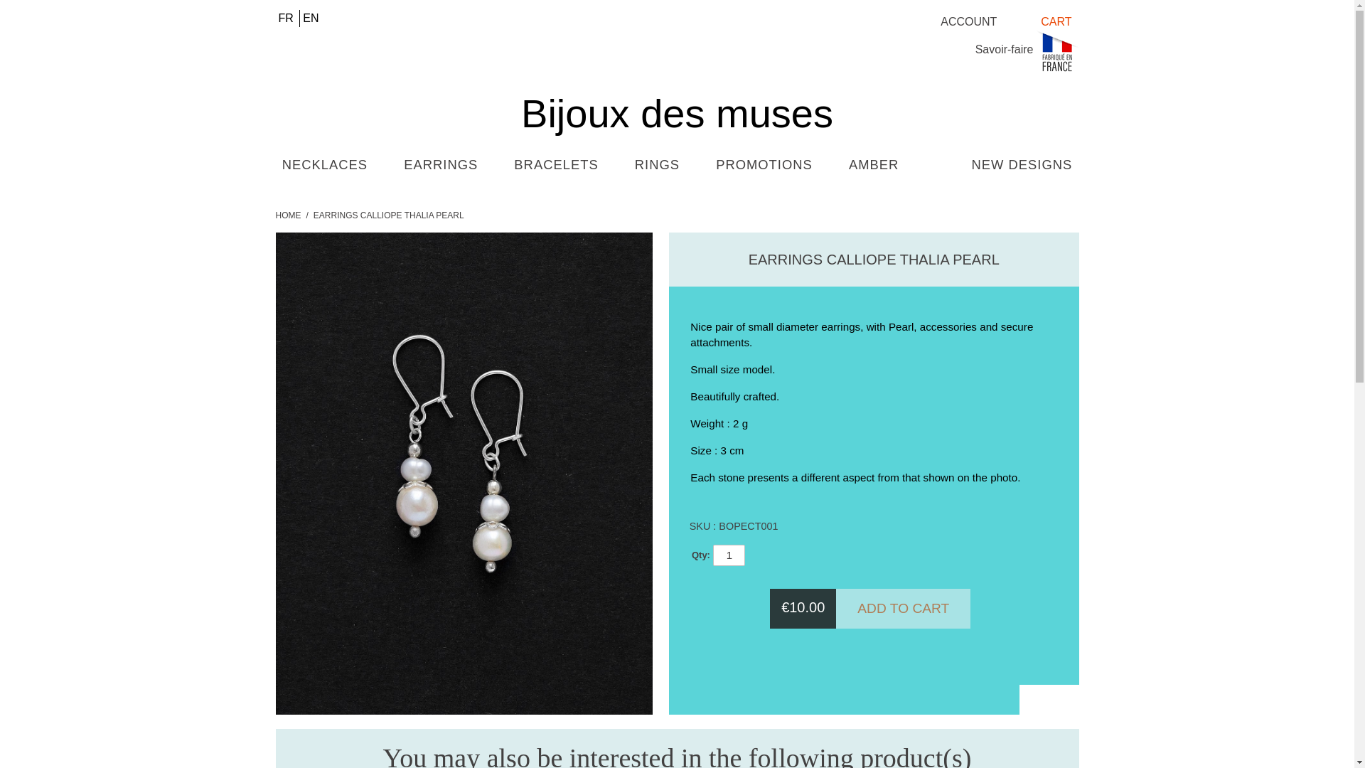 This screenshot has height=768, width=1365. Describe the element at coordinates (677, 92) in the screenshot. I see `Bijoux des muses` at that location.